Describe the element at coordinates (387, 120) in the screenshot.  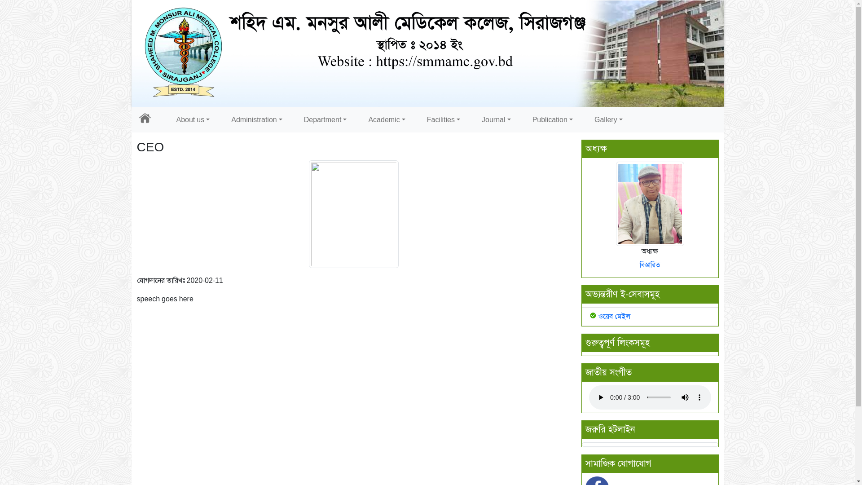
I see `Academic` at that location.